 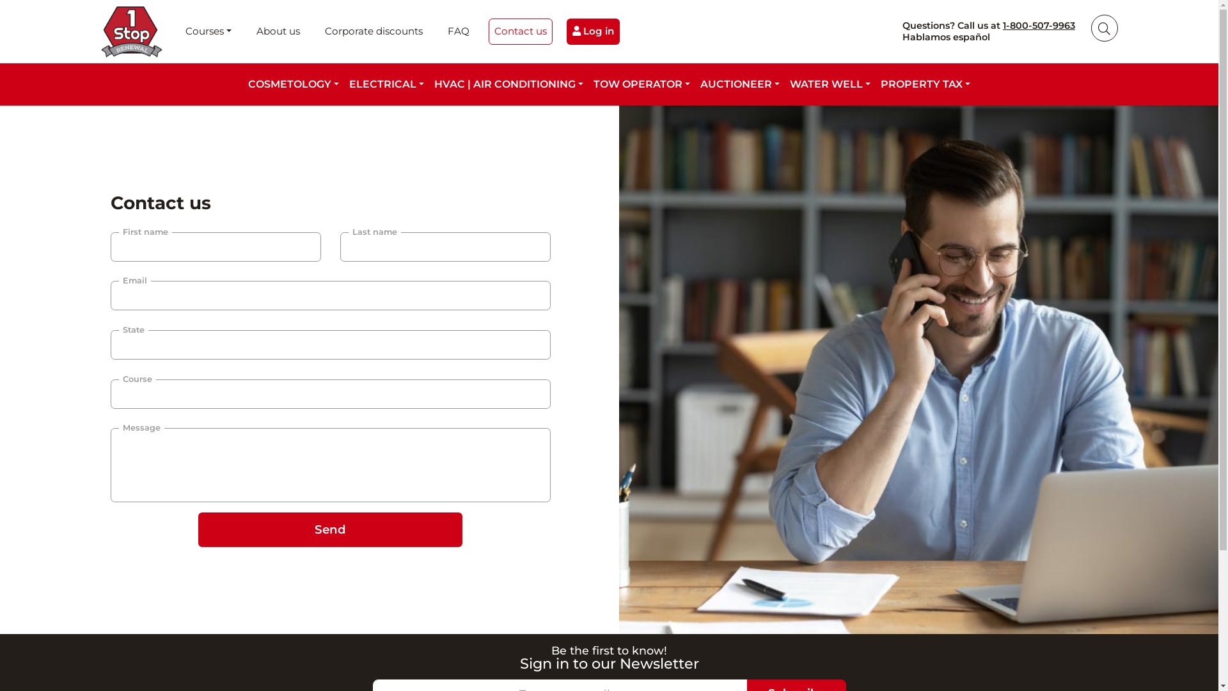 What do you see at coordinates (505, 84) in the screenshot?
I see `HVAC | AIR CONDITIONING` at bounding box center [505, 84].